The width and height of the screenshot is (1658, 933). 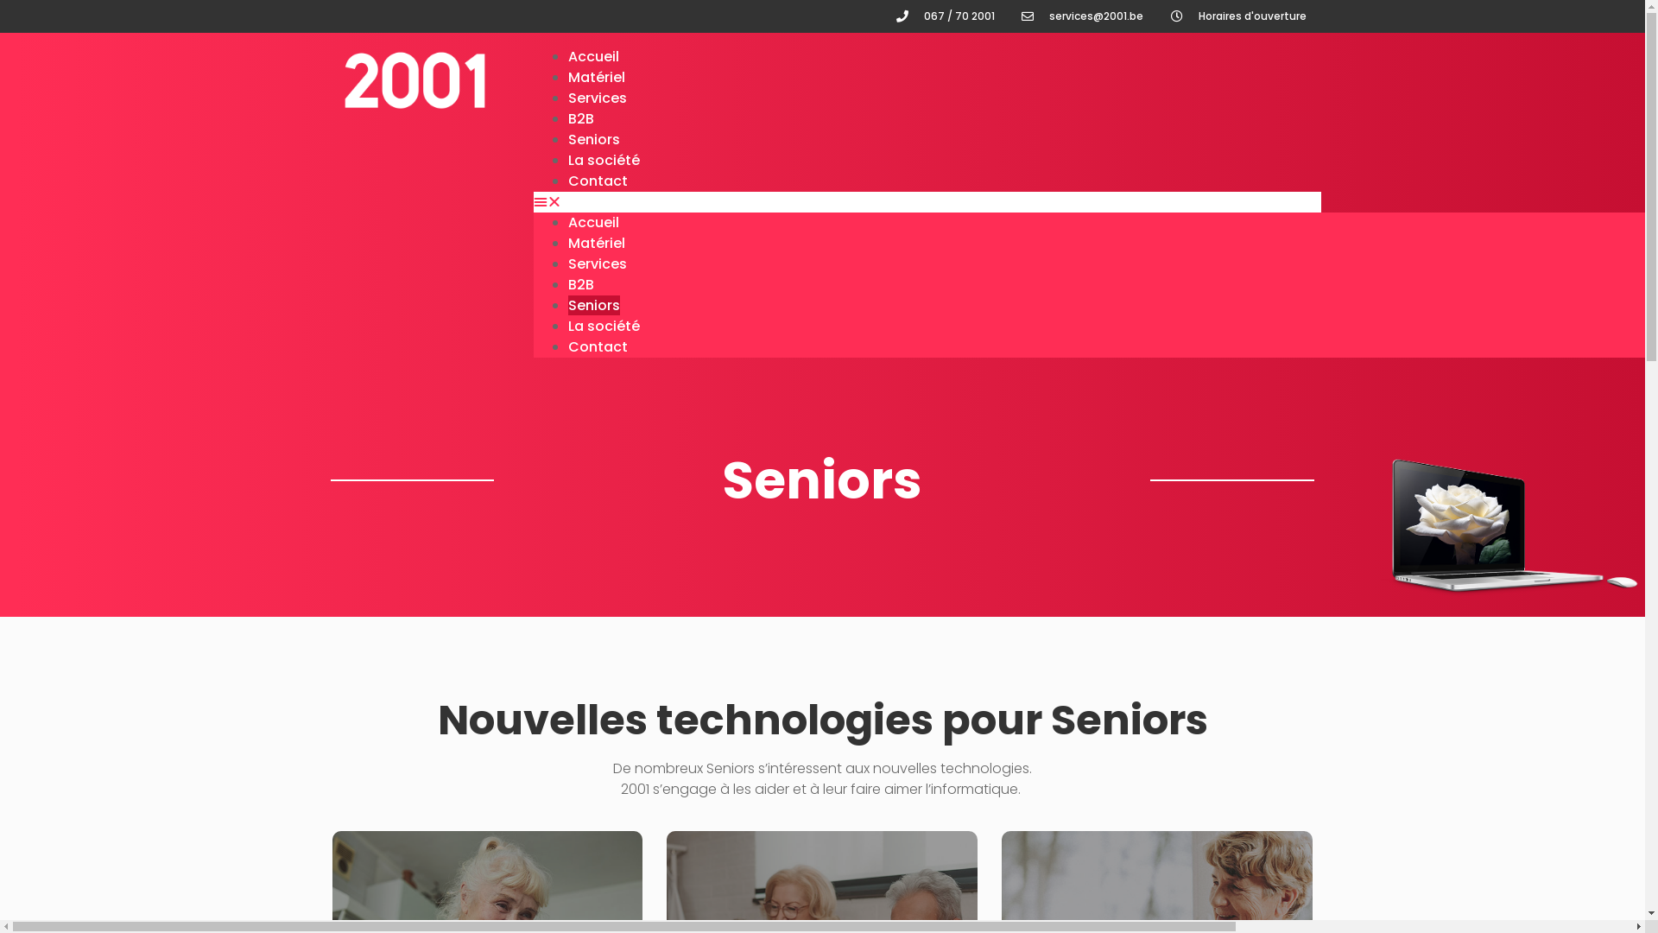 I want to click on Seniors, so click(x=594, y=306).